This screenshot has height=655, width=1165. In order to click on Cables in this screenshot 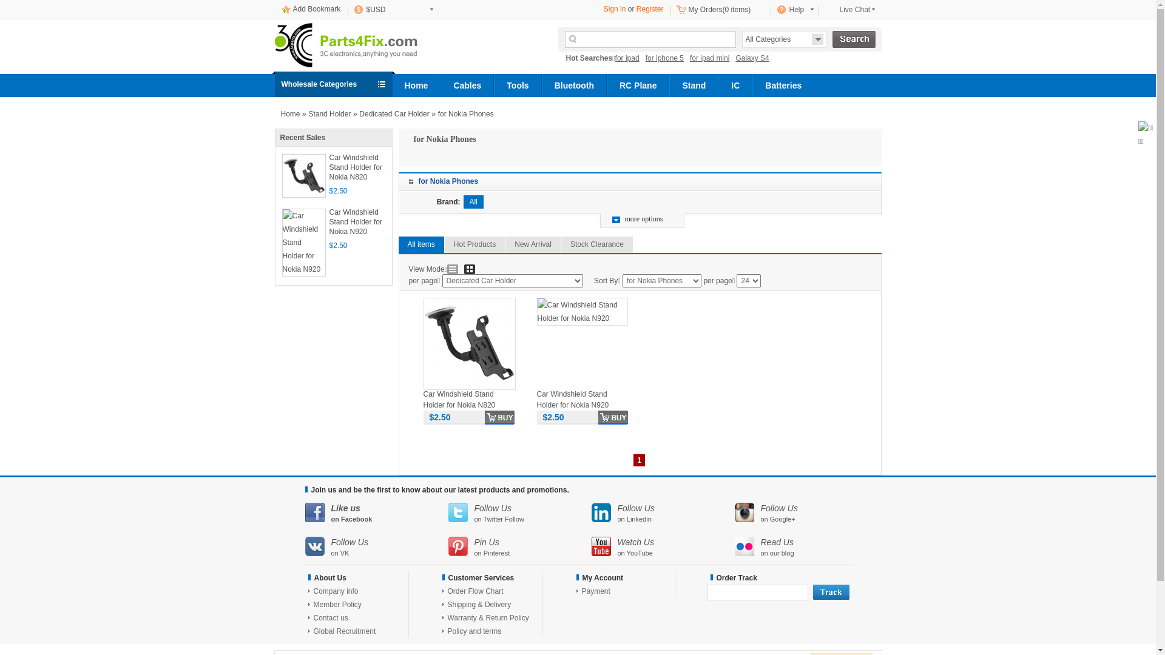, I will do `click(467, 86)`.